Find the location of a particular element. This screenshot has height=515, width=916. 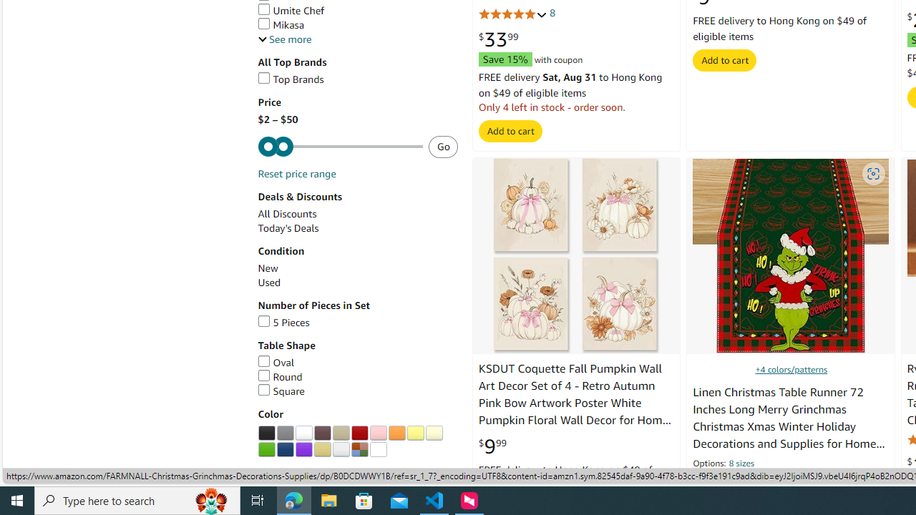

$9.99 is located at coordinates (492, 446).